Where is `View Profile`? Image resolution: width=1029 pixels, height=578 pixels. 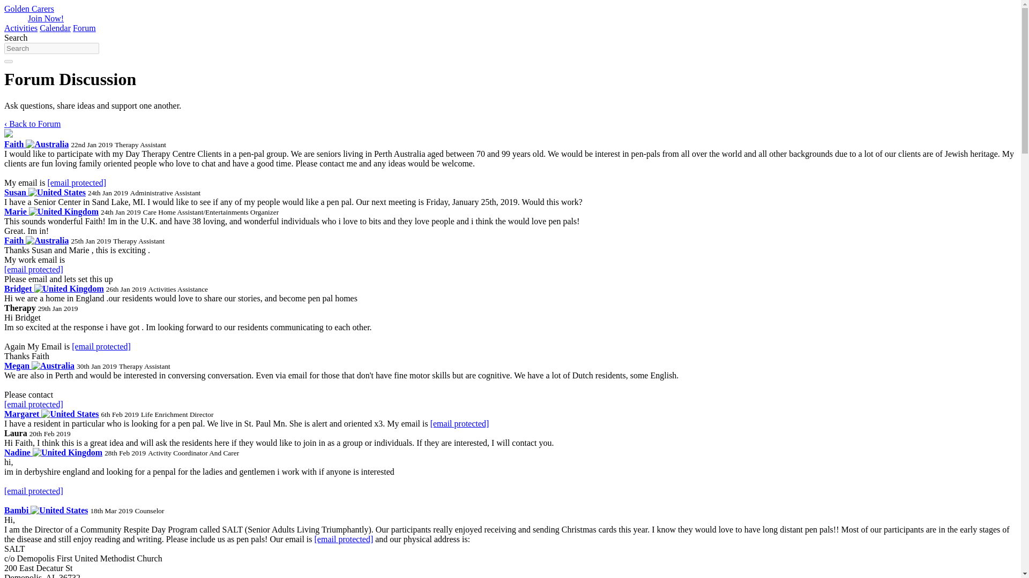 View Profile is located at coordinates (53, 453).